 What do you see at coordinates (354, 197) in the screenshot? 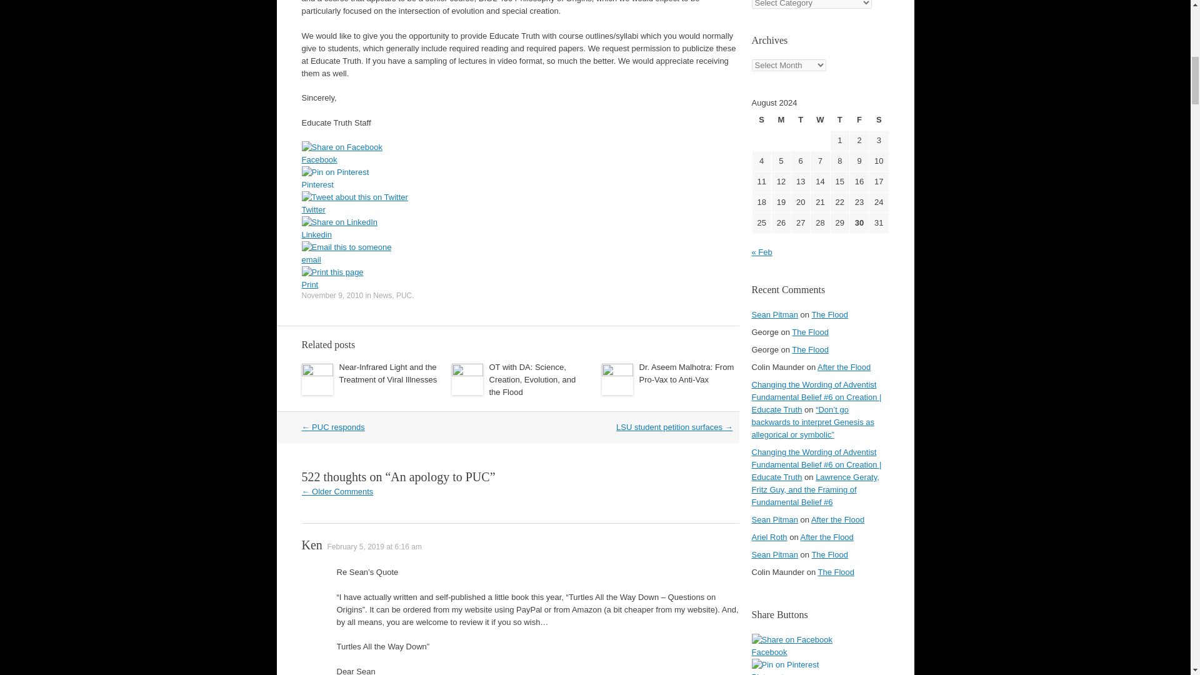
I see `Twitter` at bounding box center [354, 197].